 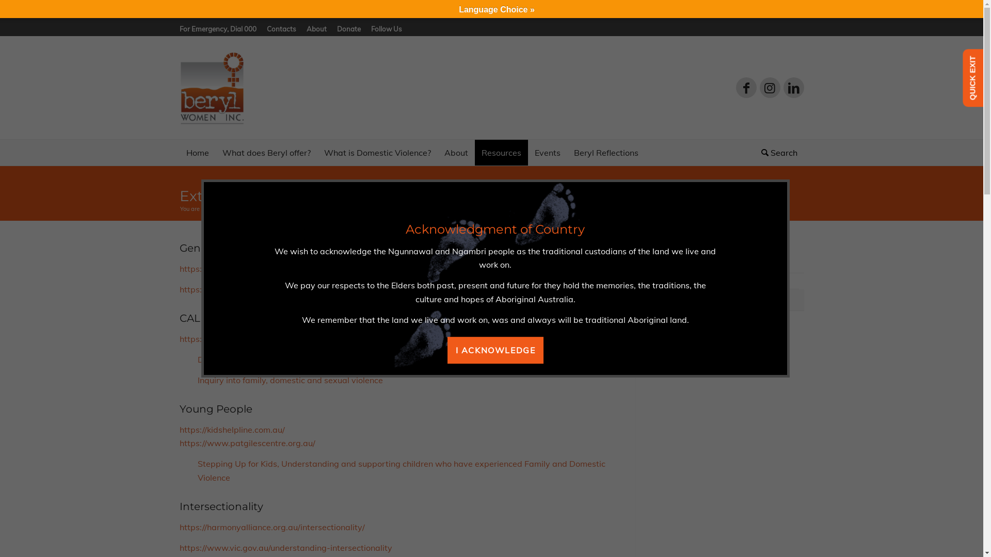 What do you see at coordinates (502, 153) in the screenshot?
I see `Resources` at bounding box center [502, 153].